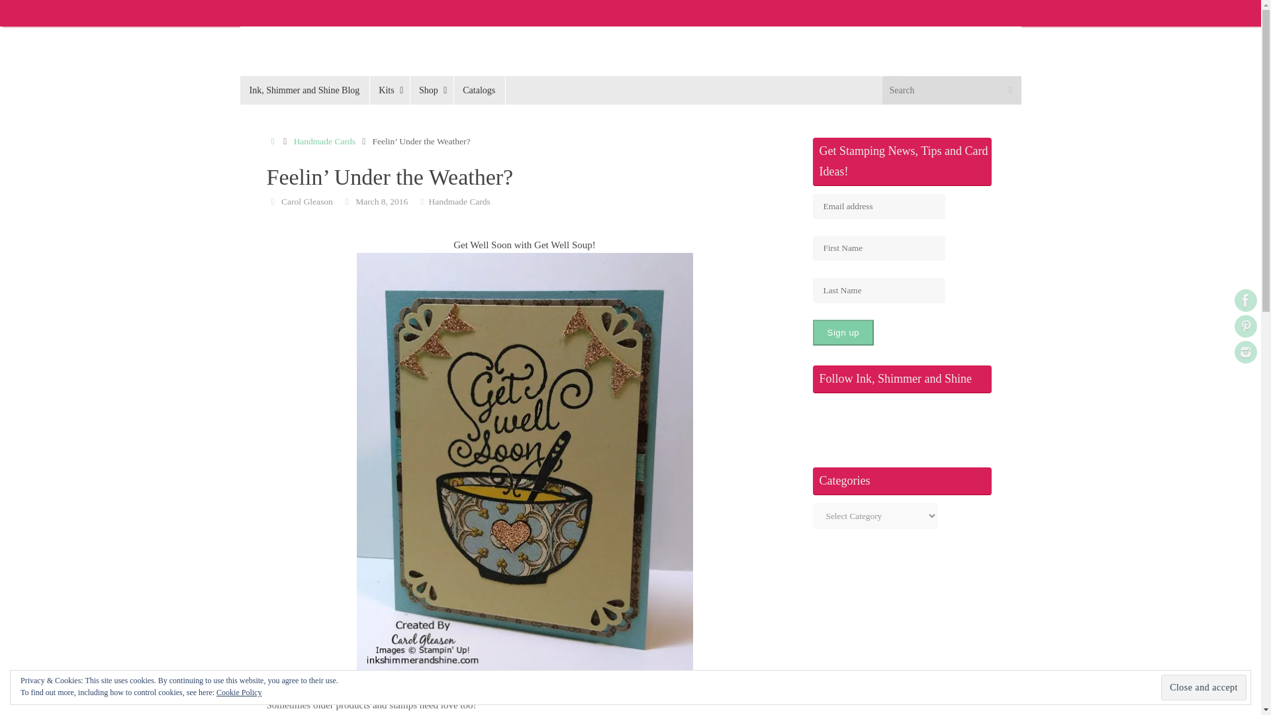 This screenshot has height=715, width=1271. I want to click on Carol Gleason, so click(307, 201).